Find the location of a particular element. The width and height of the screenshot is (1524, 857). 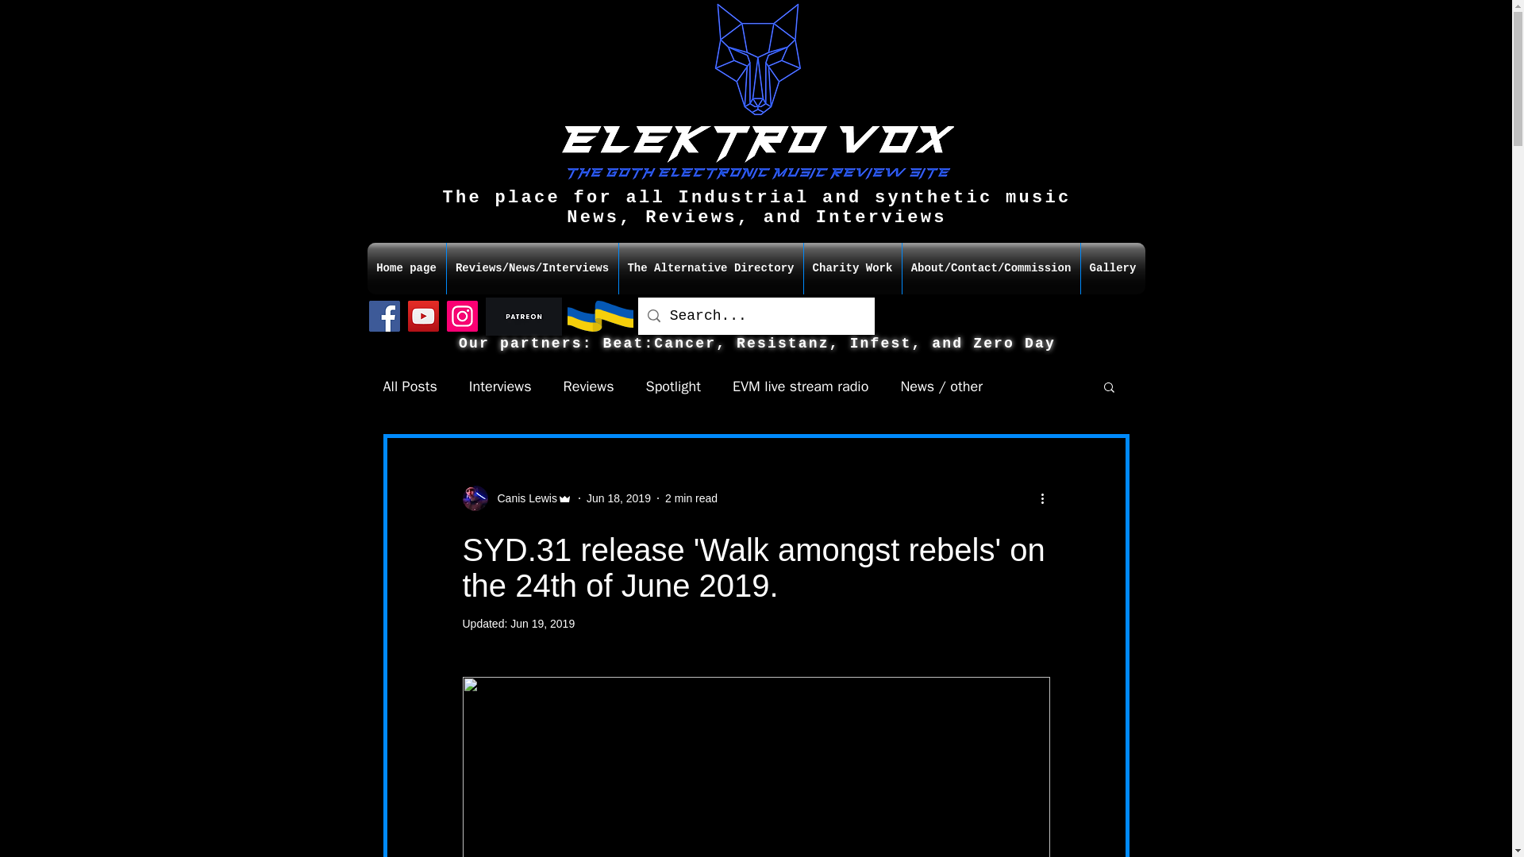

Canis Lewis is located at coordinates (516, 498).